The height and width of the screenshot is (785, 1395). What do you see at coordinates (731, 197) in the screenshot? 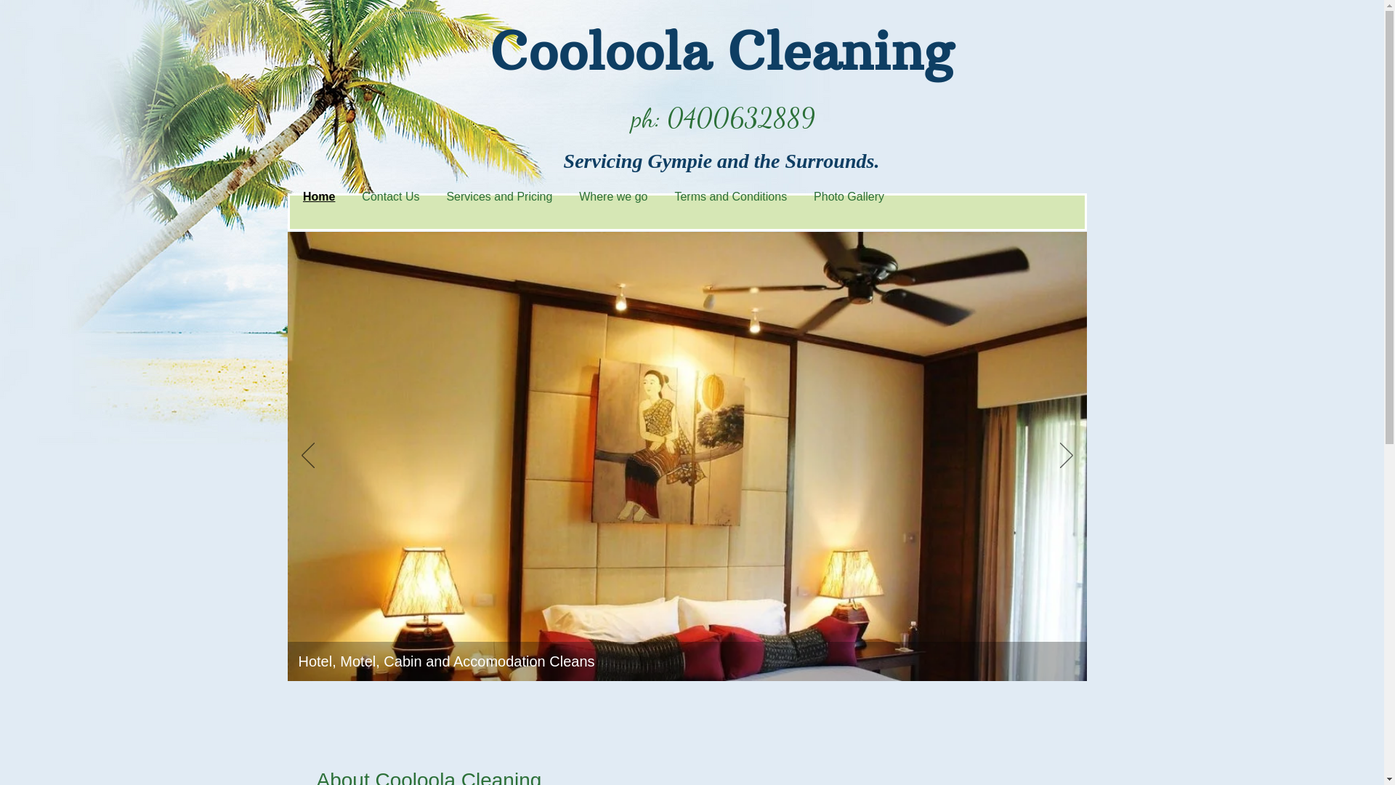
I see `Terms and Conditions` at bounding box center [731, 197].